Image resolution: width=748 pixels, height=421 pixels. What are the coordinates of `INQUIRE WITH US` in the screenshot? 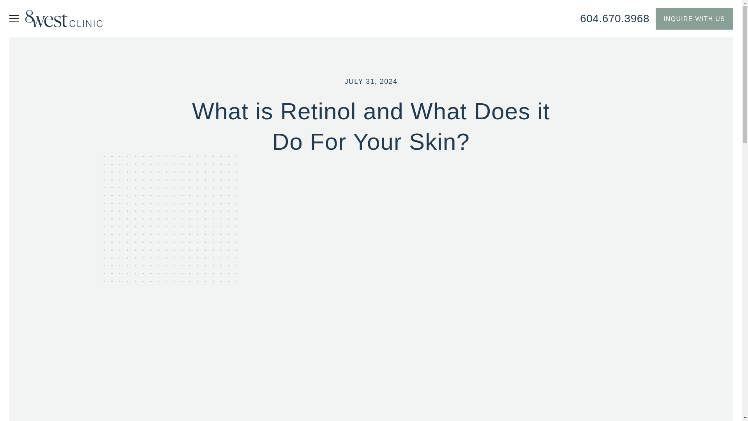 It's located at (694, 19).